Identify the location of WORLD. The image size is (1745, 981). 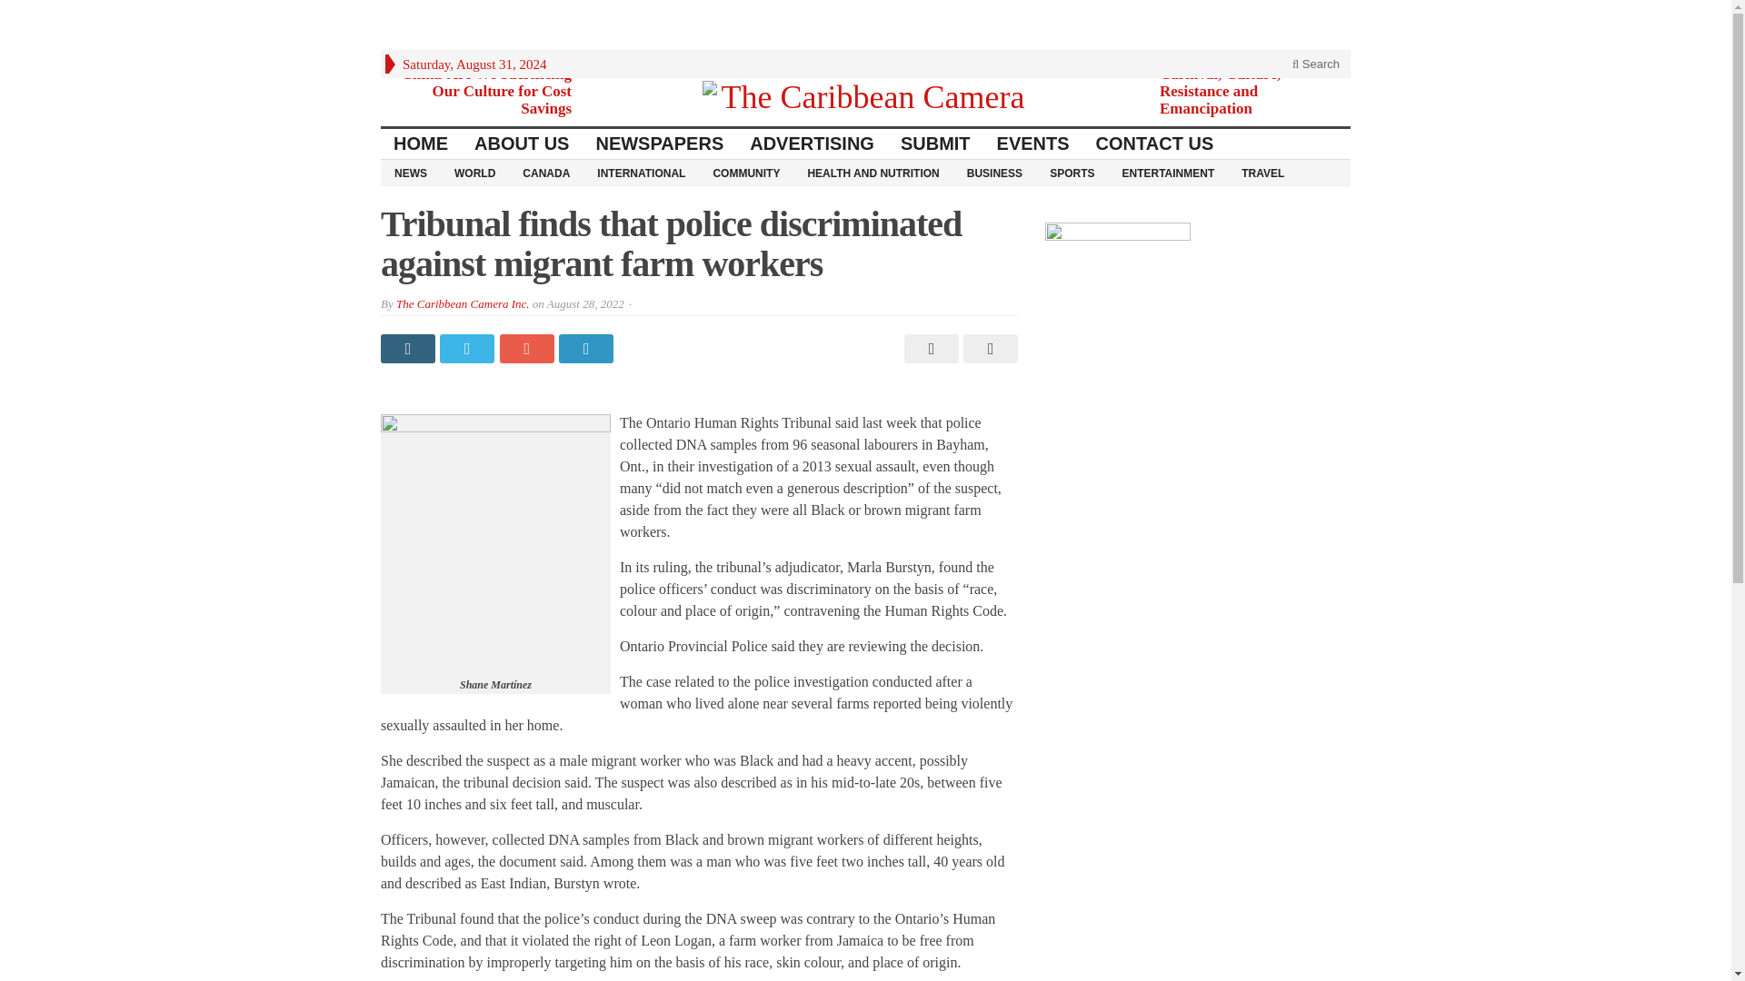
(474, 173).